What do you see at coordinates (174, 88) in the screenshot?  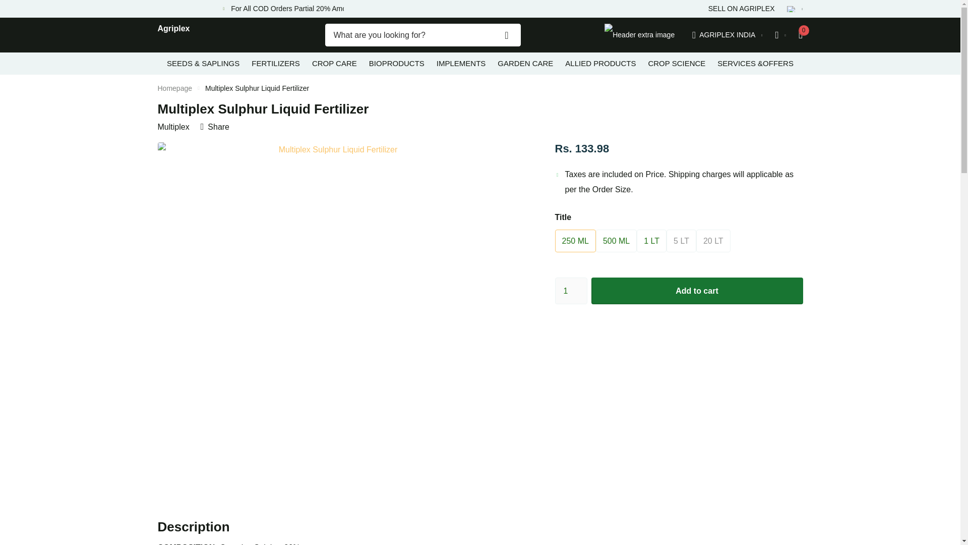 I see `Home` at bounding box center [174, 88].